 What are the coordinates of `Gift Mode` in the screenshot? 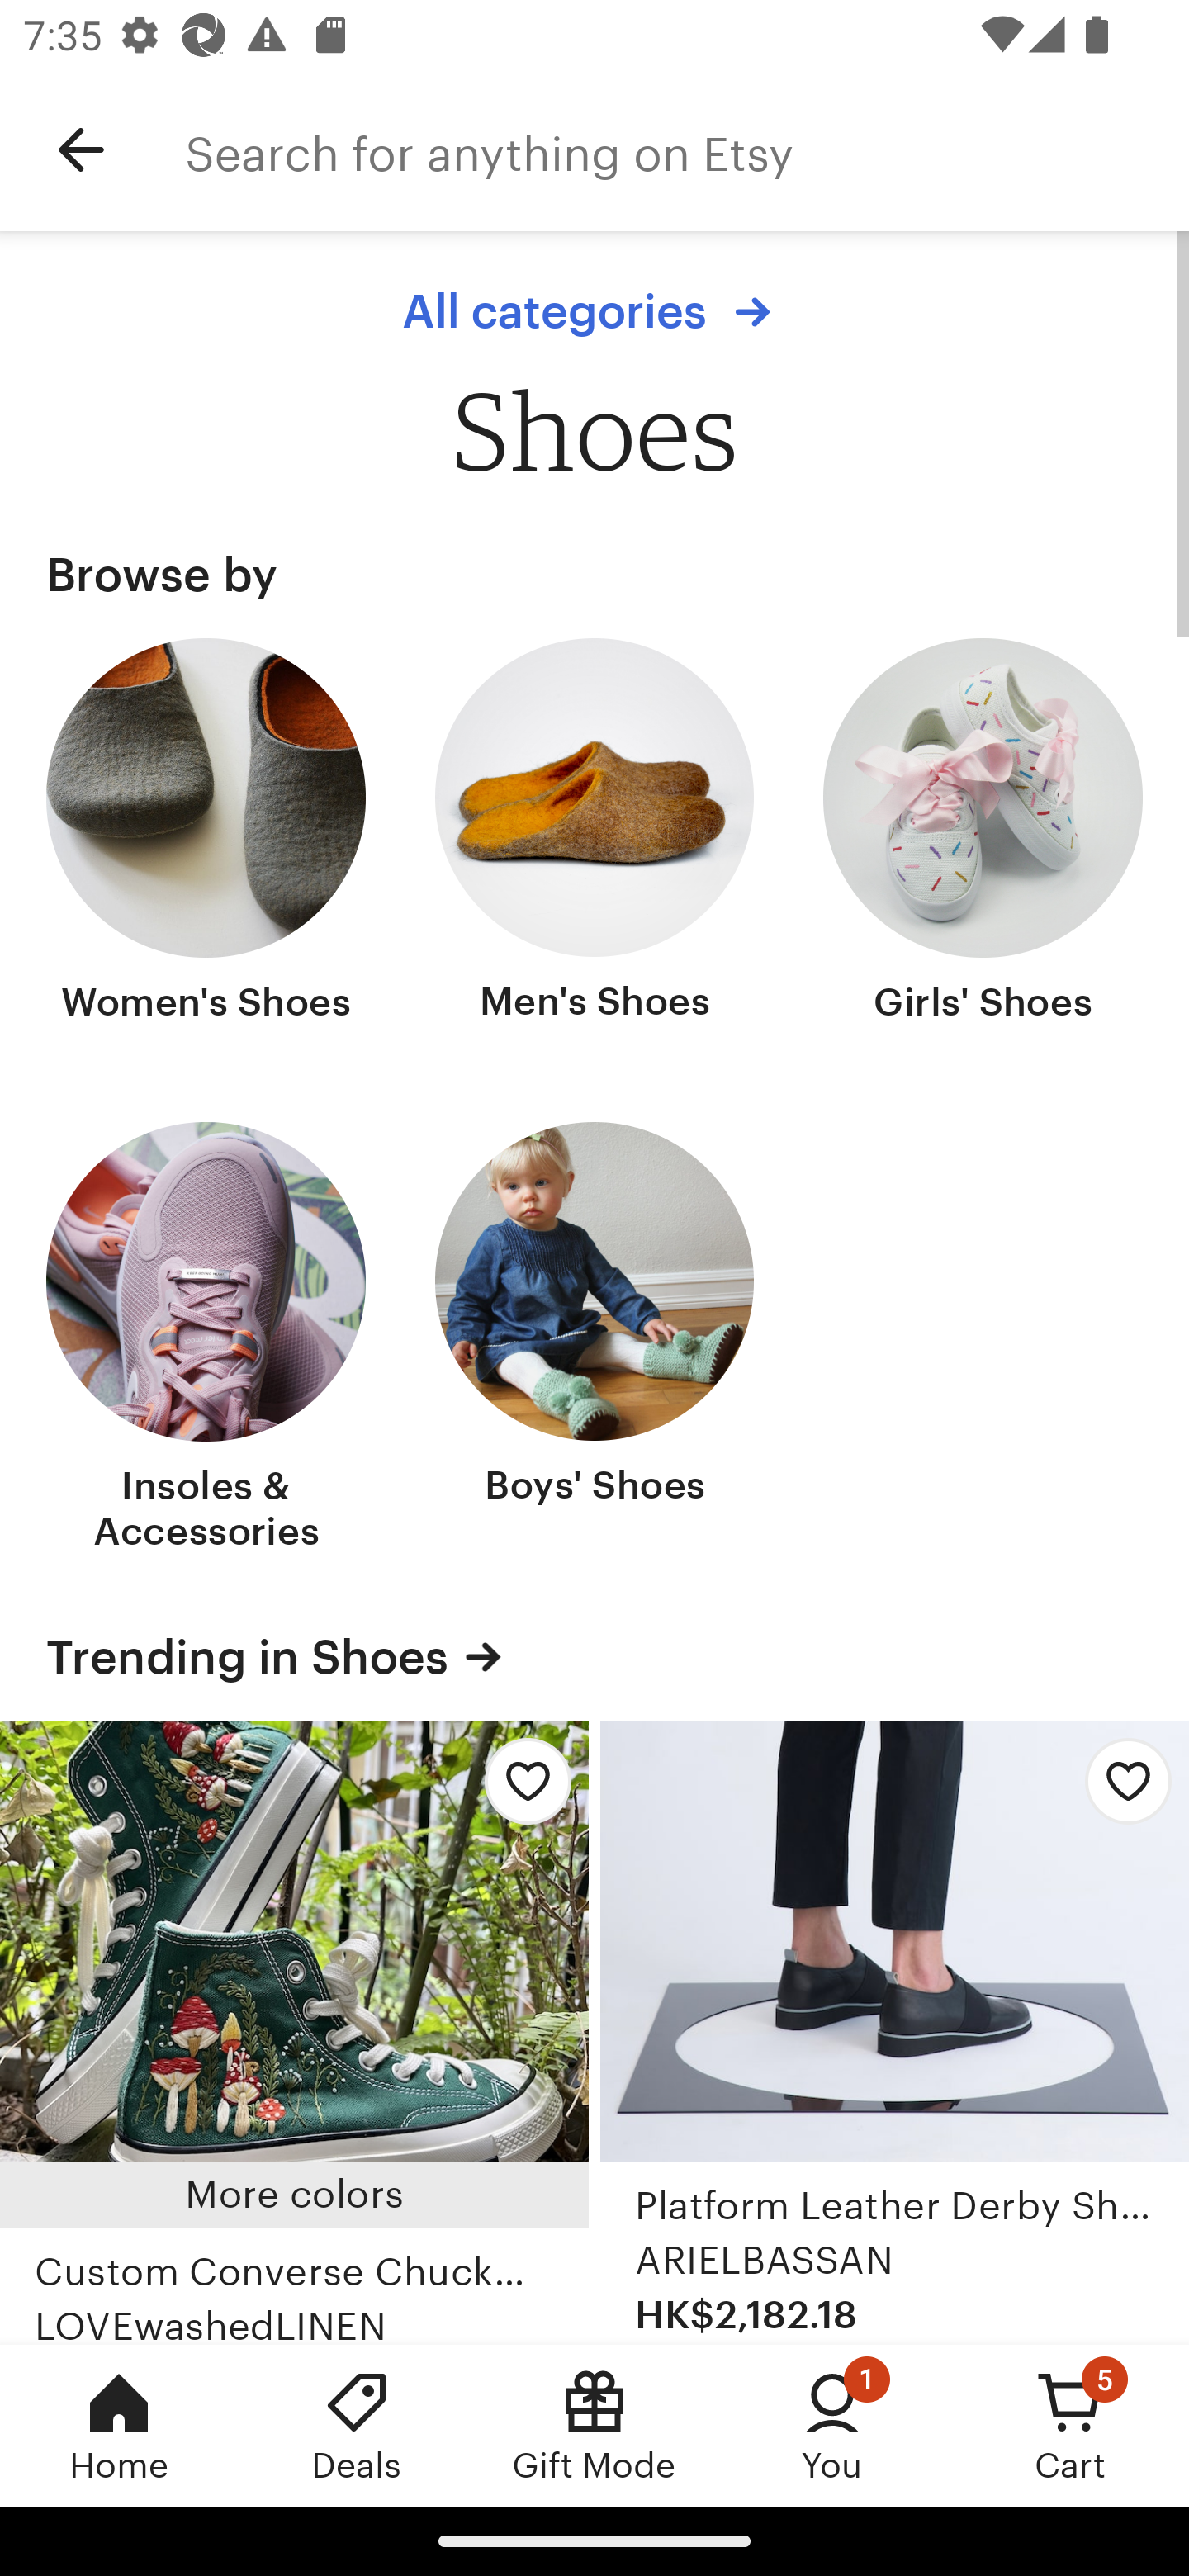 It's located at (594, 2425).